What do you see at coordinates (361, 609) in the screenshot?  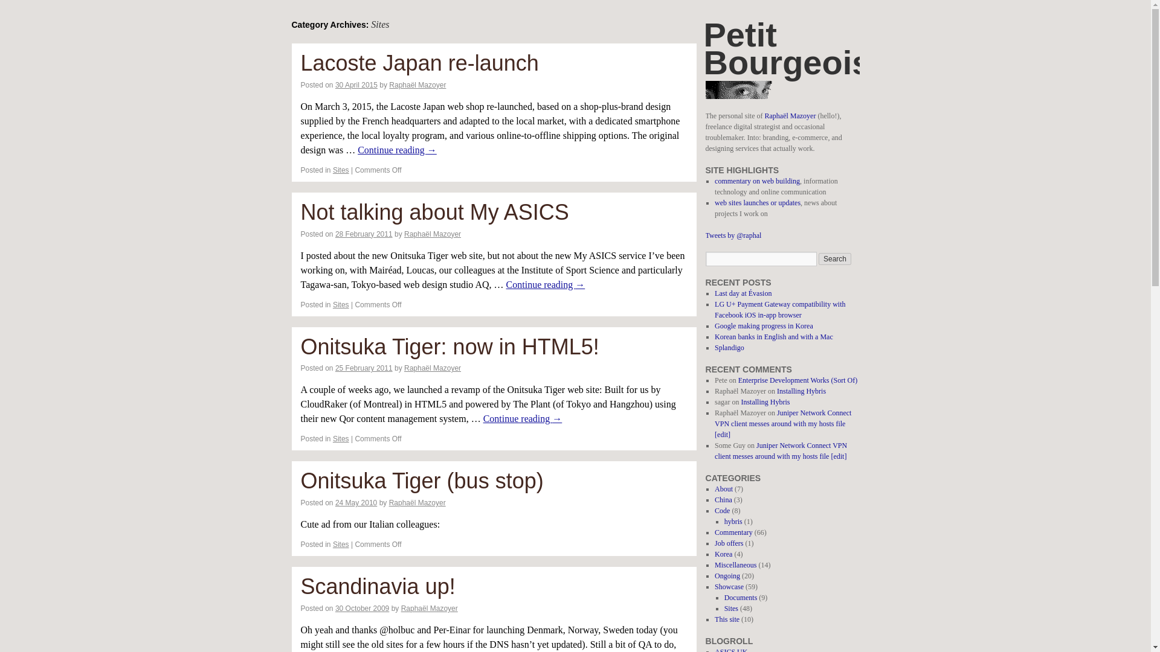 I see `30 October 2009` at bounding box center [361, 609].